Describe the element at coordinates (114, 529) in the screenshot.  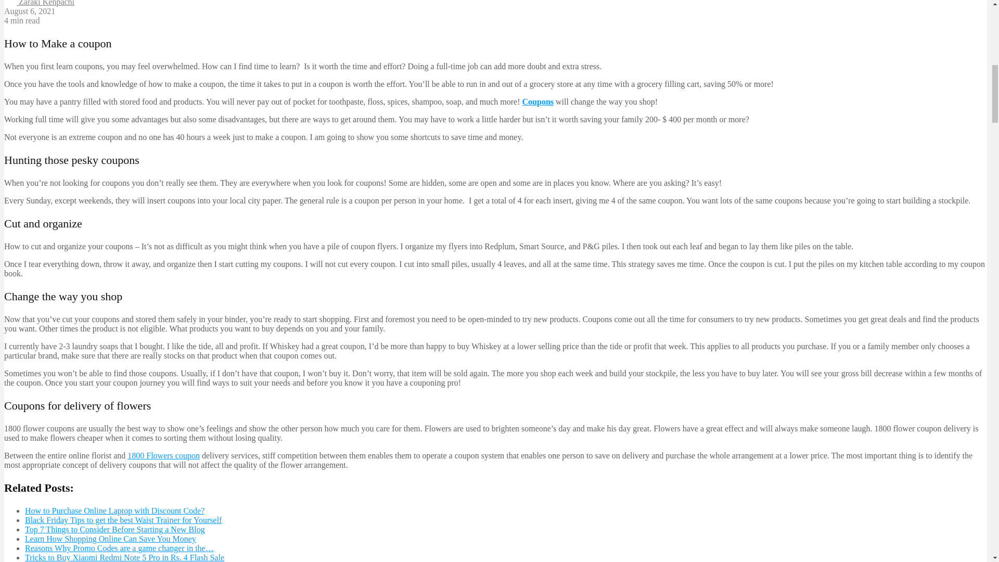
I see `Top 7 Things to Consider Before Starting a New Blog` at that location.